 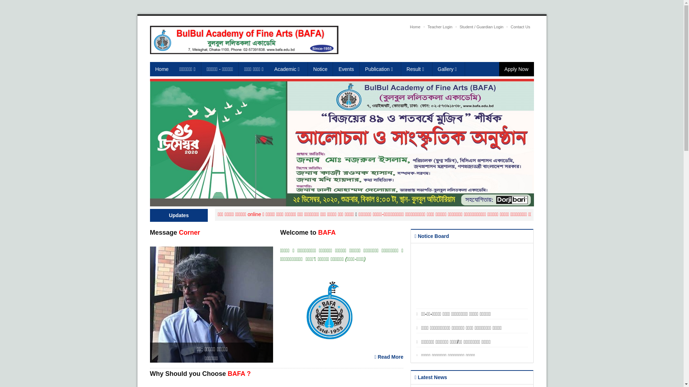 What do you see at coordinates (389, 357) in the screenshot?
I see `Read More` at bounding box center [389, 357].